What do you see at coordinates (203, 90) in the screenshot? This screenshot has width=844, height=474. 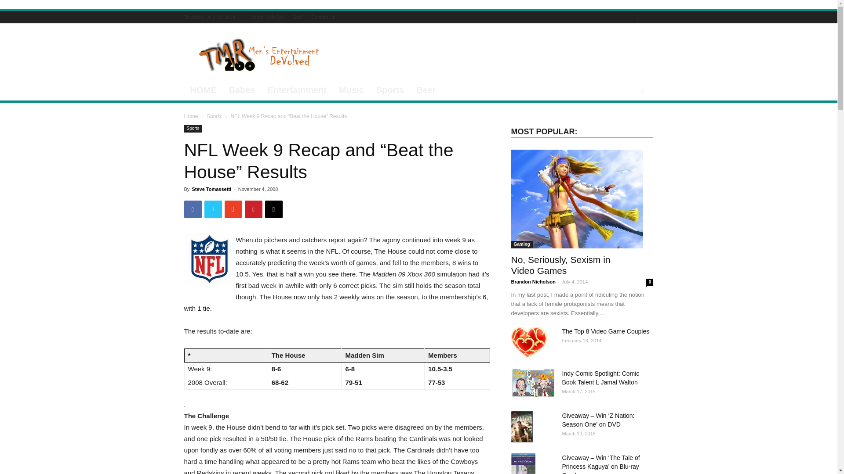 I see `HOME` at bounding box center [203, 90].